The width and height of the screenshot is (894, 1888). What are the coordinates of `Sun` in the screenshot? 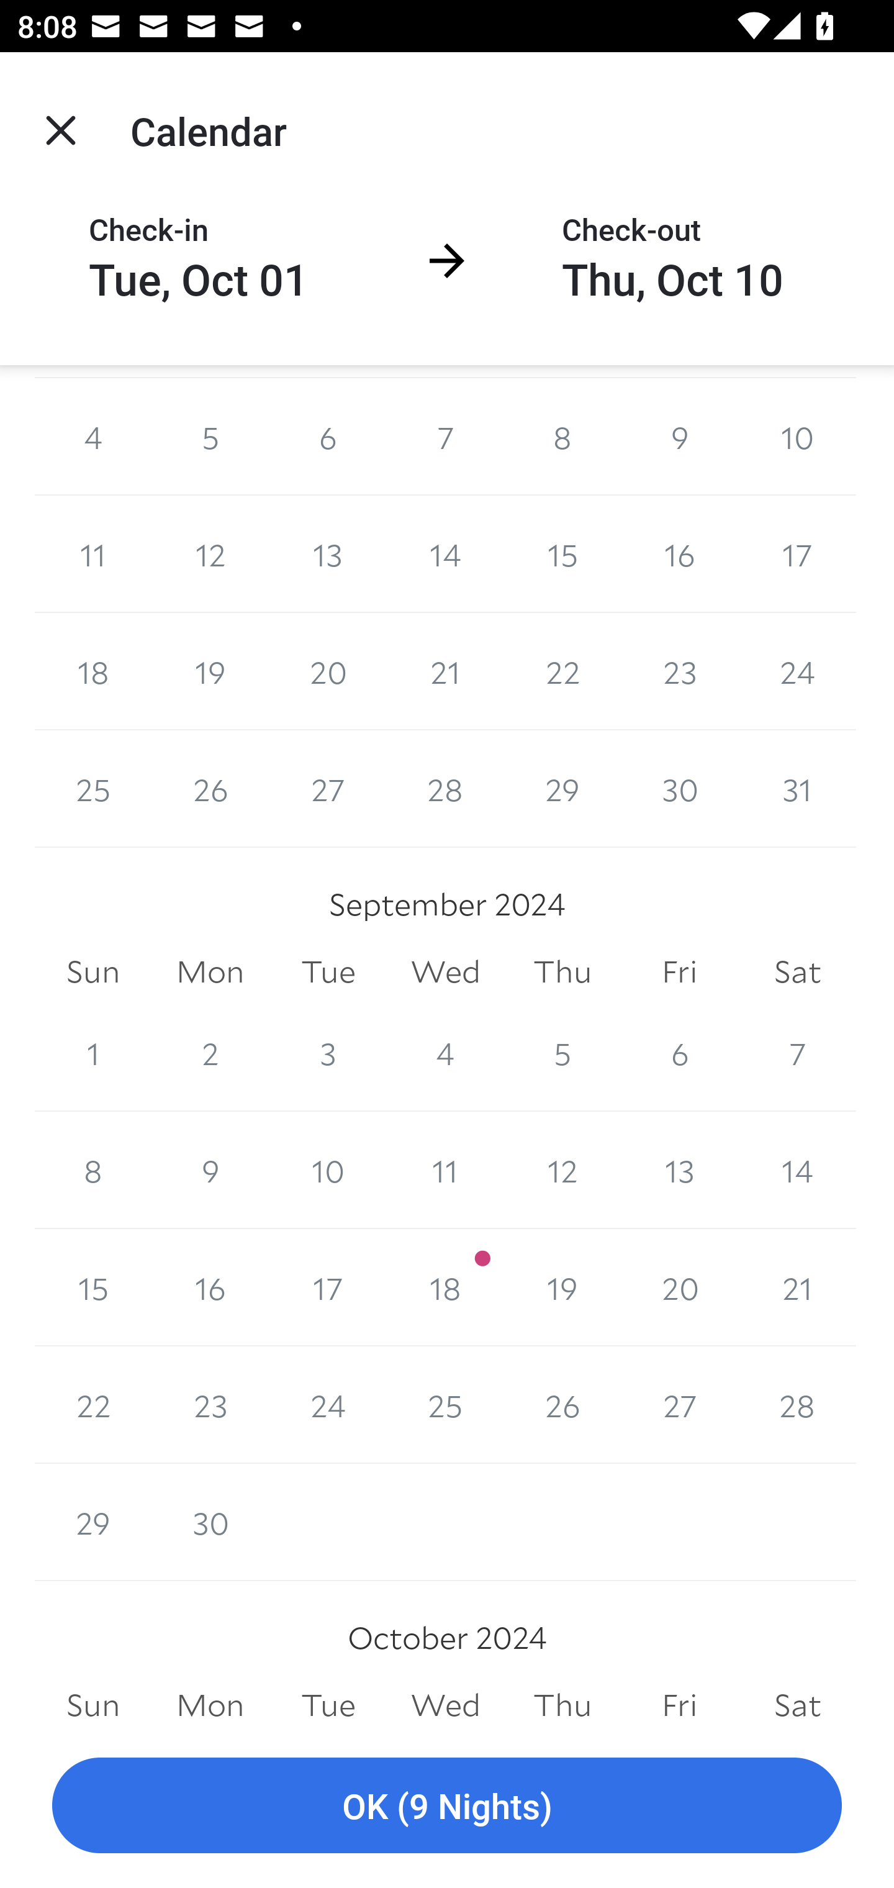 It's located at (93, 1702).